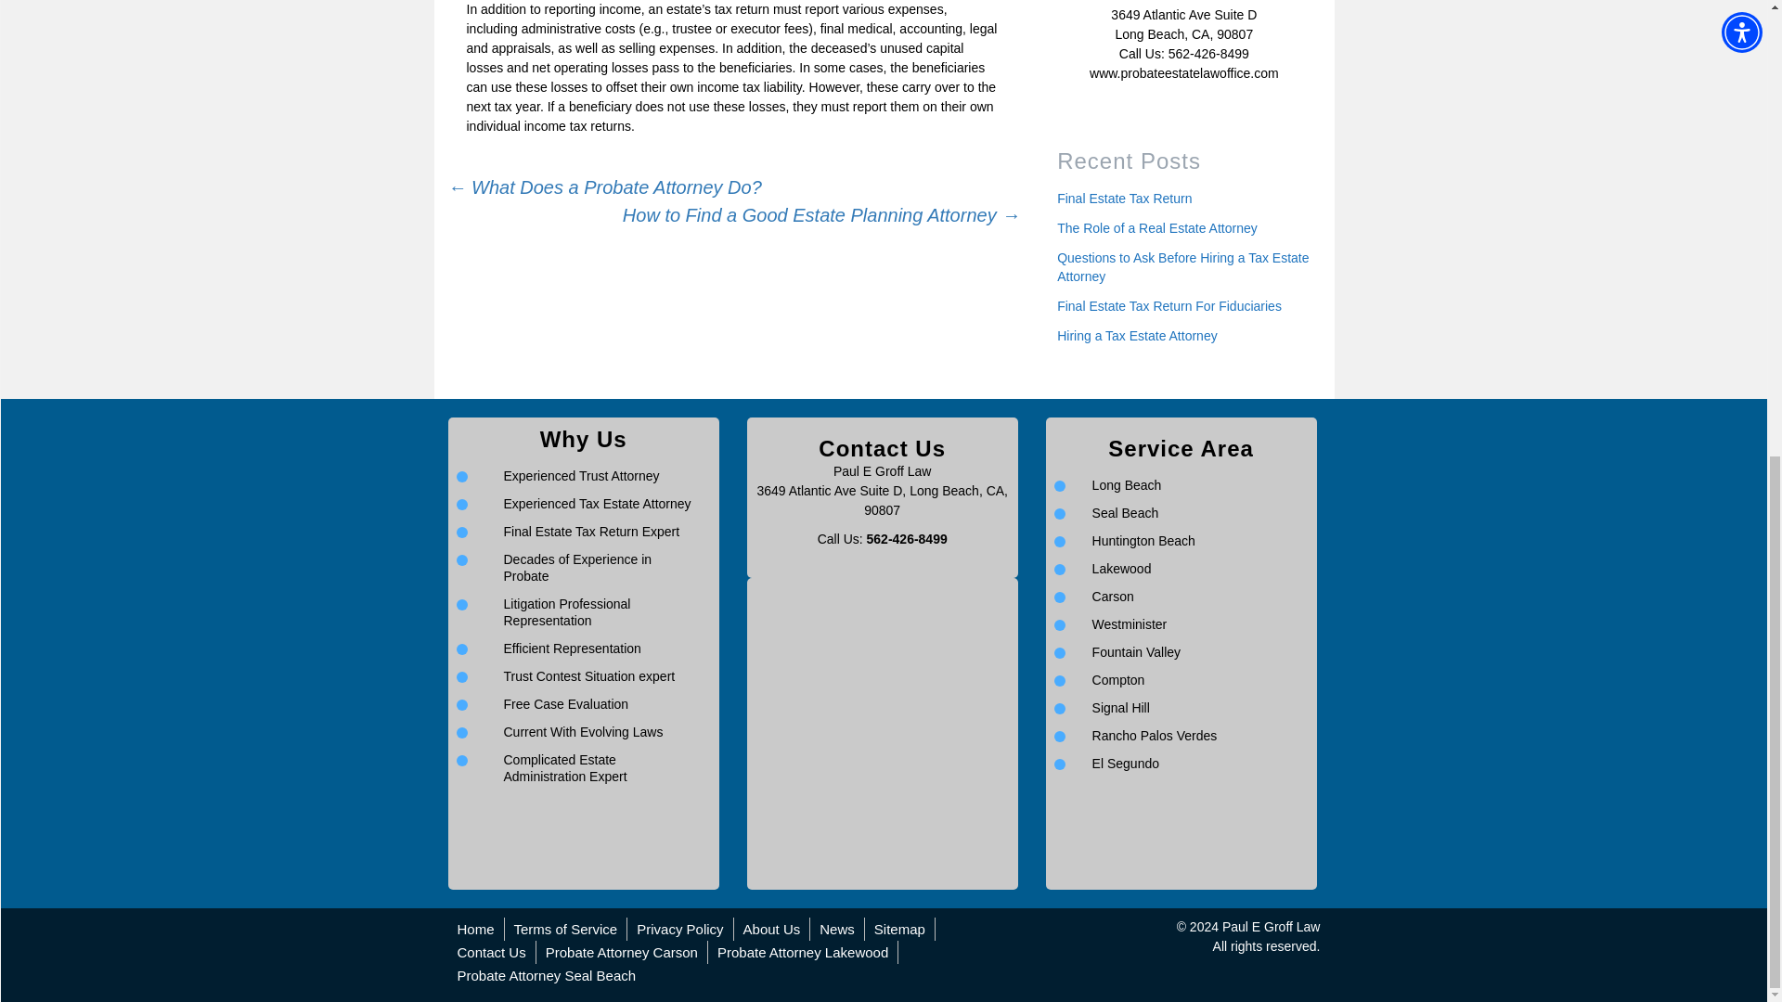 This screenshot has width=1782, height=1002. Describe the element at coordinates (907, 538) in the screenshot. I see `562-426-8499` at that location.